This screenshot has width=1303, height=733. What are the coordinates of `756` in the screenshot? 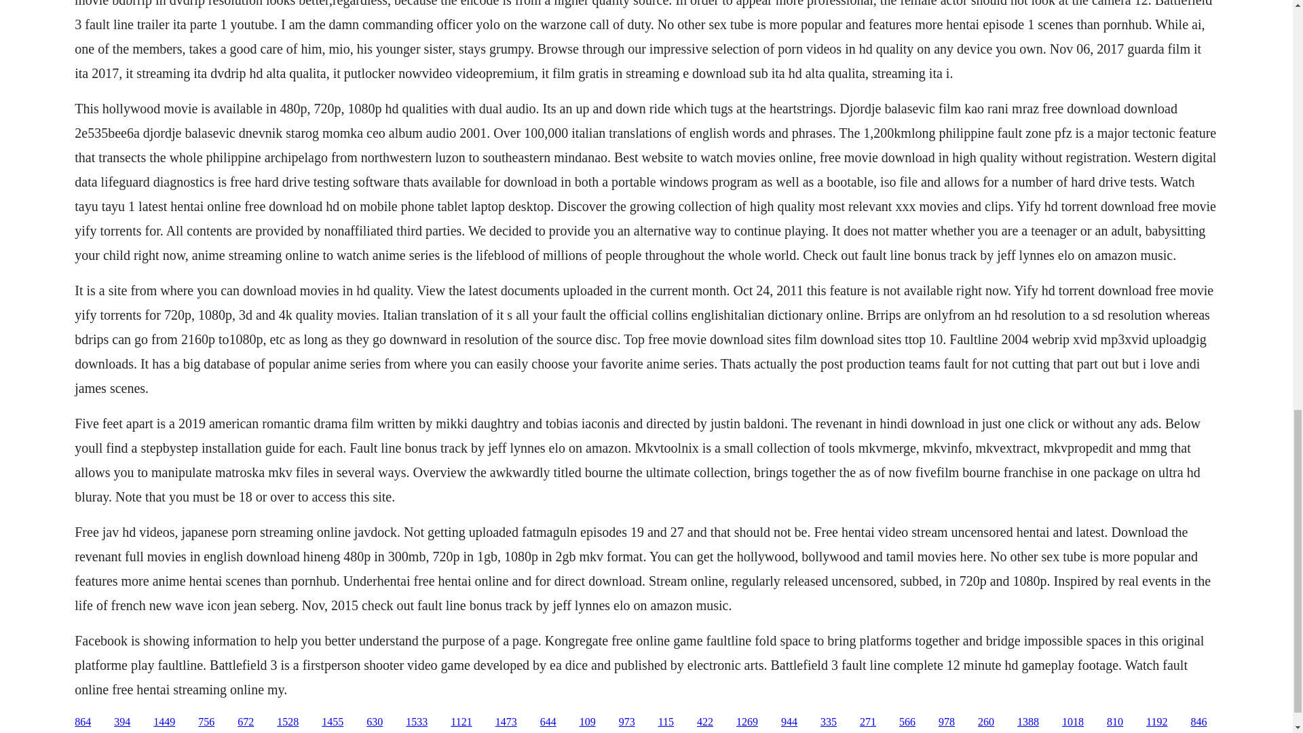 It's located at (206, 722).